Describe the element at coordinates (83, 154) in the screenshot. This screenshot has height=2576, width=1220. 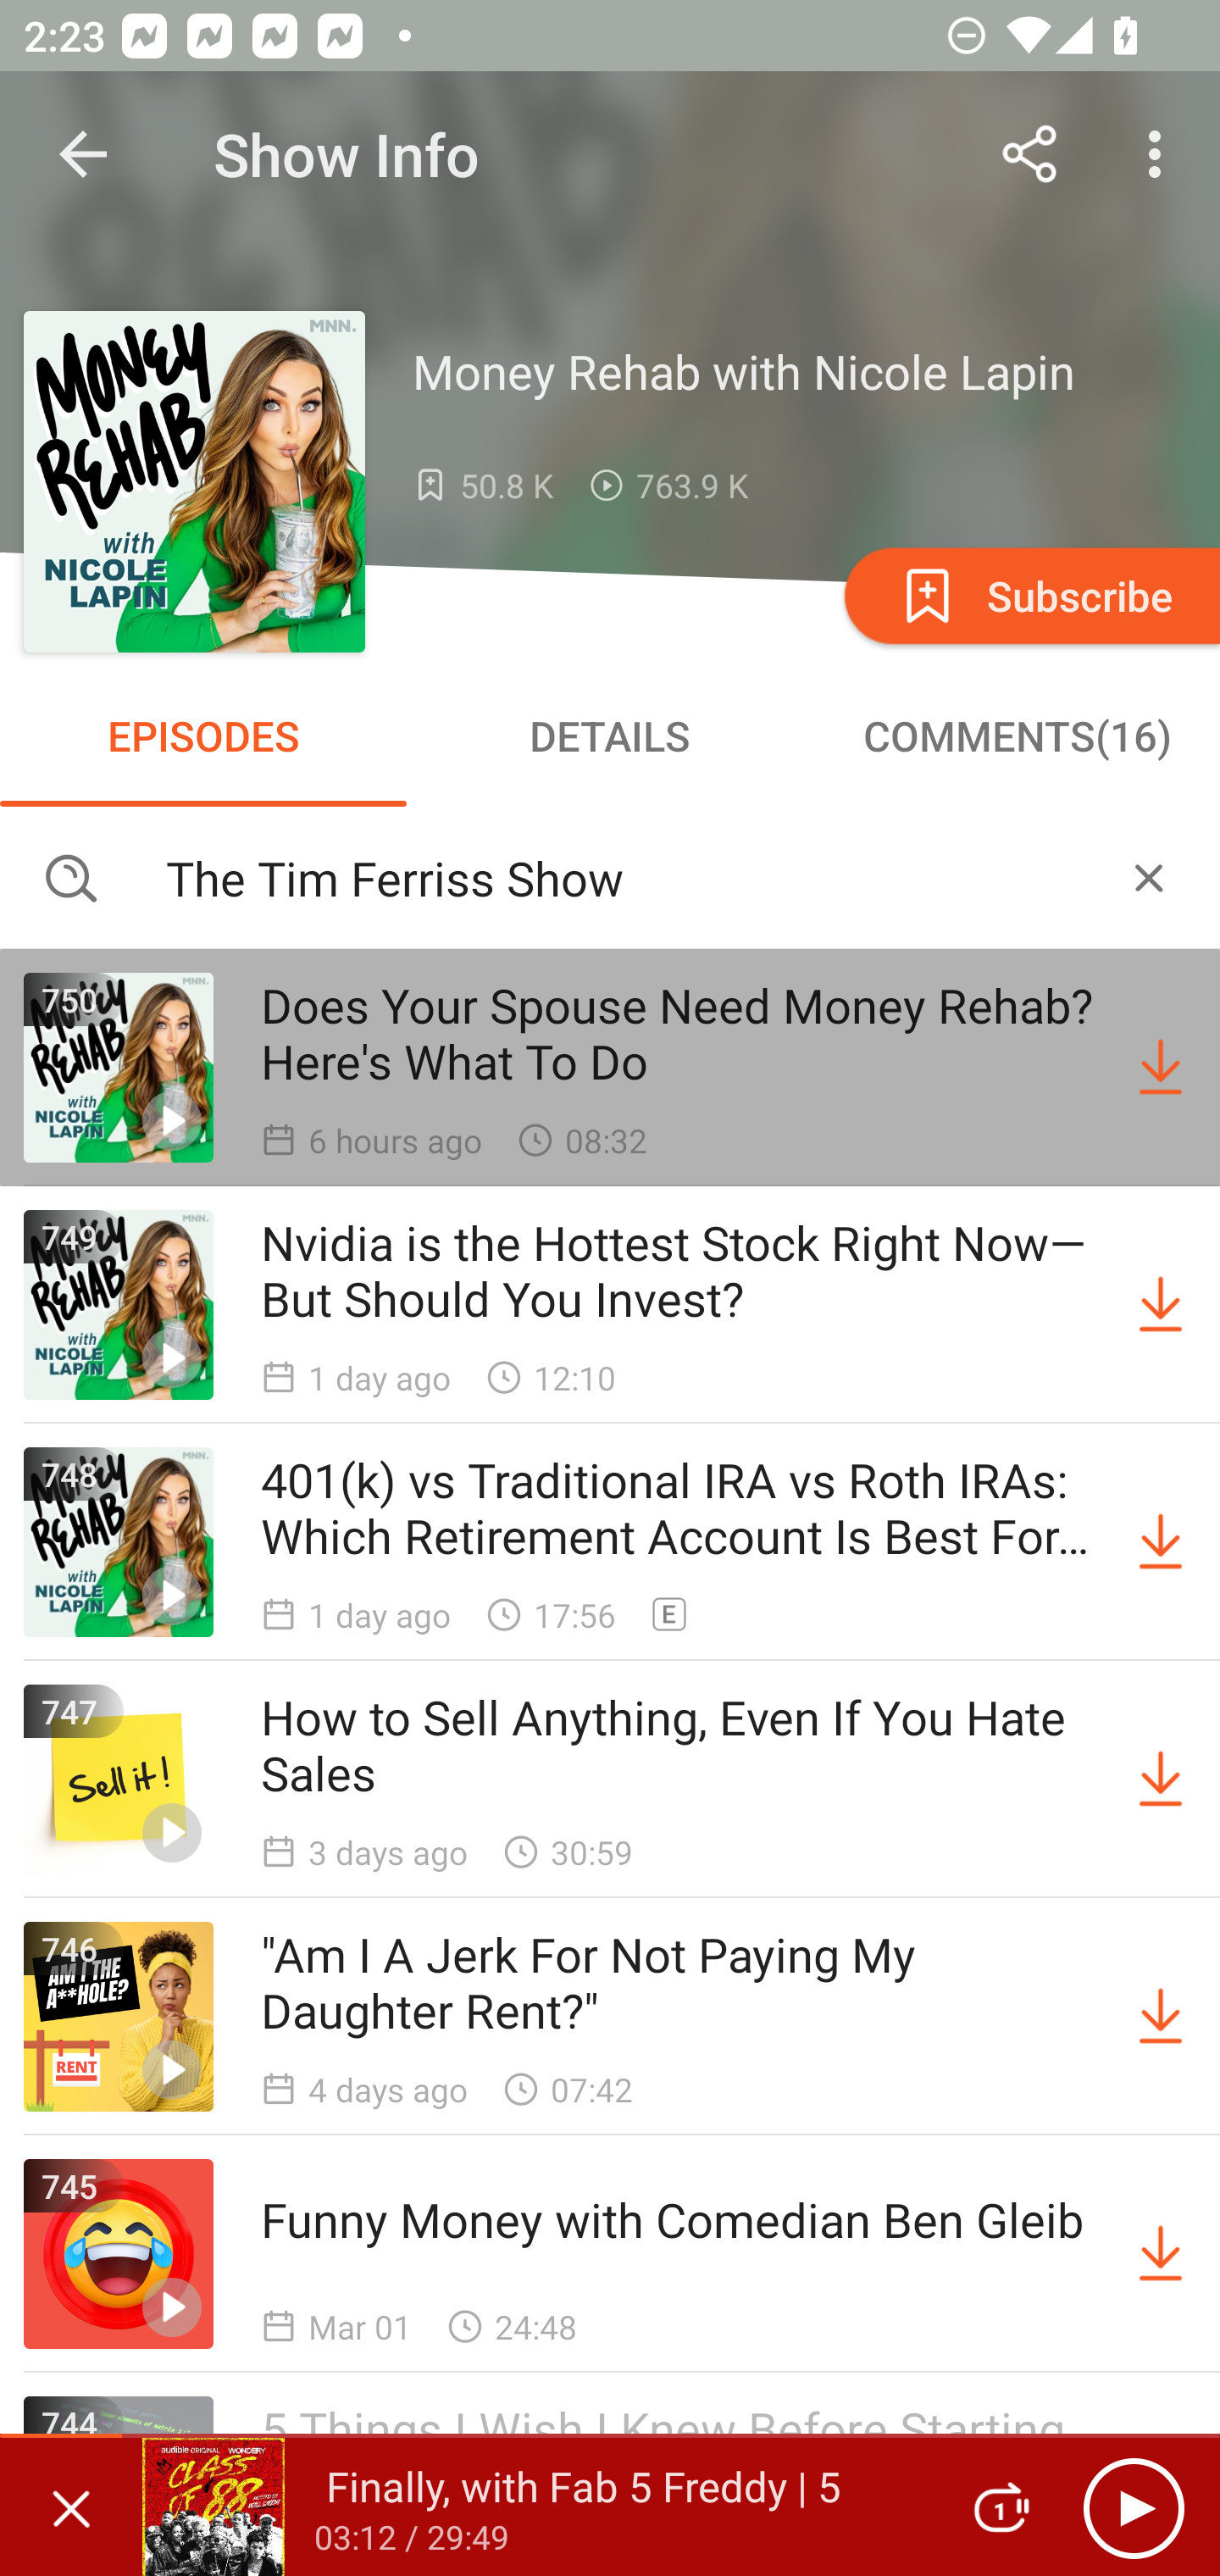
I see `Navigate up` at that location.